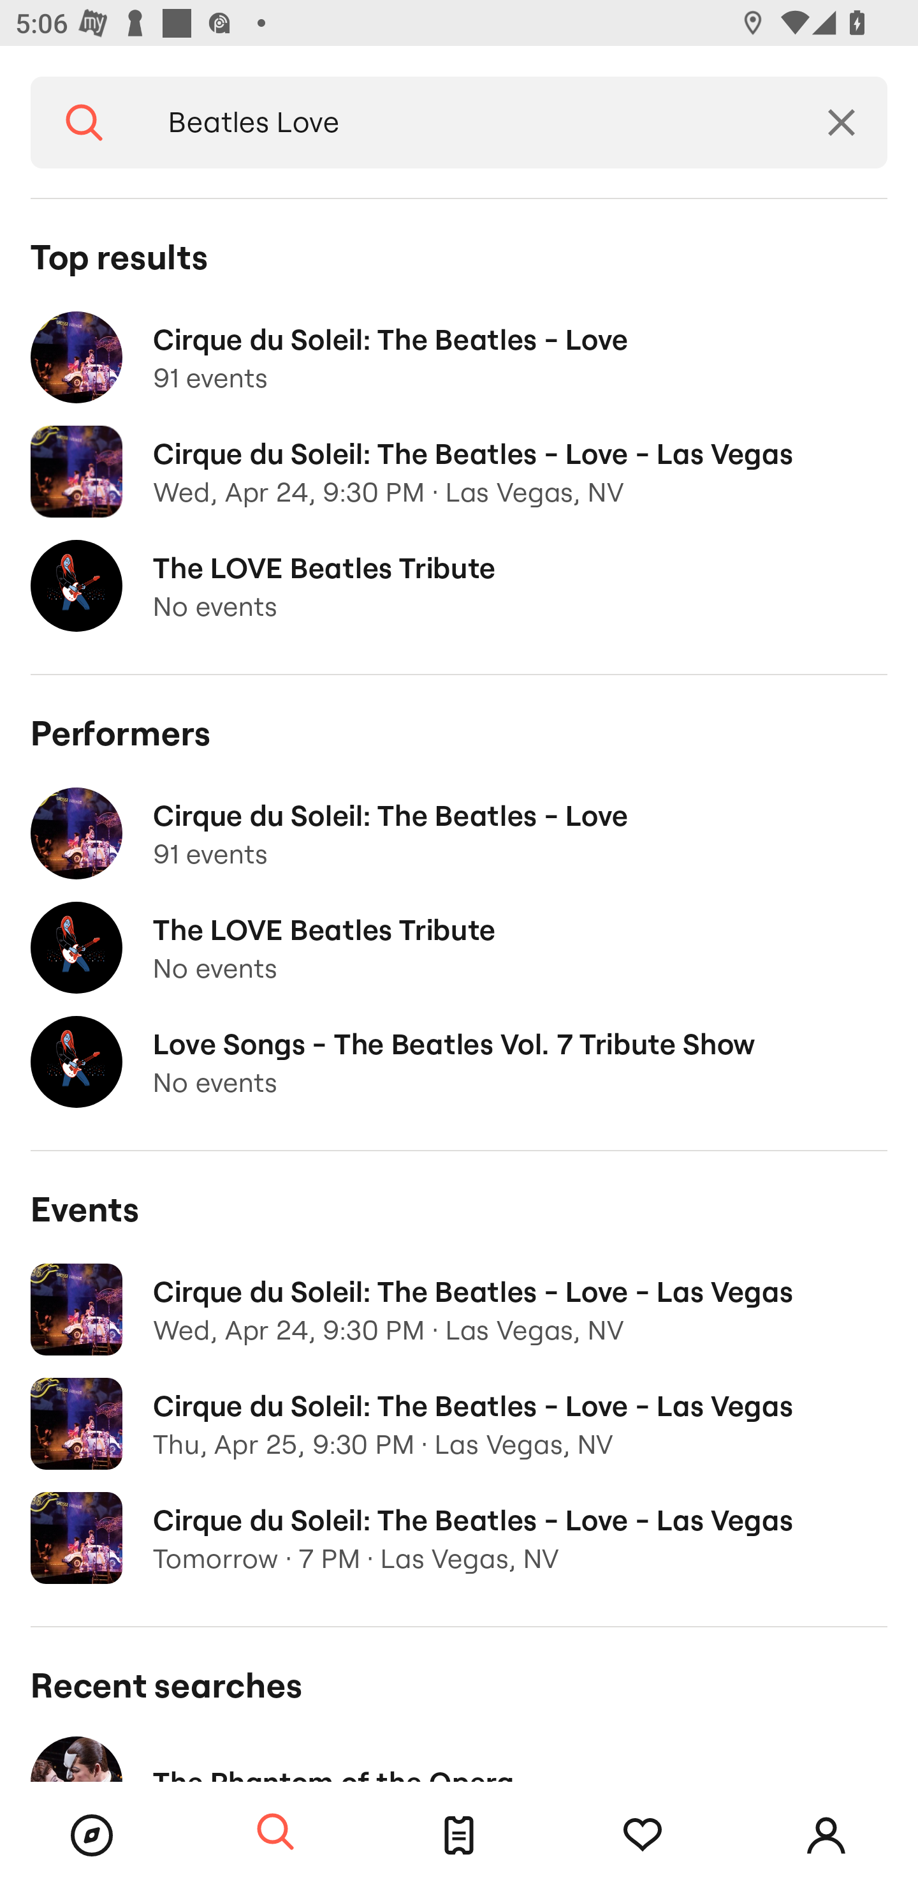 This screenshot has height=1889, width=918. Describe the element at coordinates (459, 357) in the screenshot. I see `Cirque du Soleil: The Beatles - Love 91 events` at that location.